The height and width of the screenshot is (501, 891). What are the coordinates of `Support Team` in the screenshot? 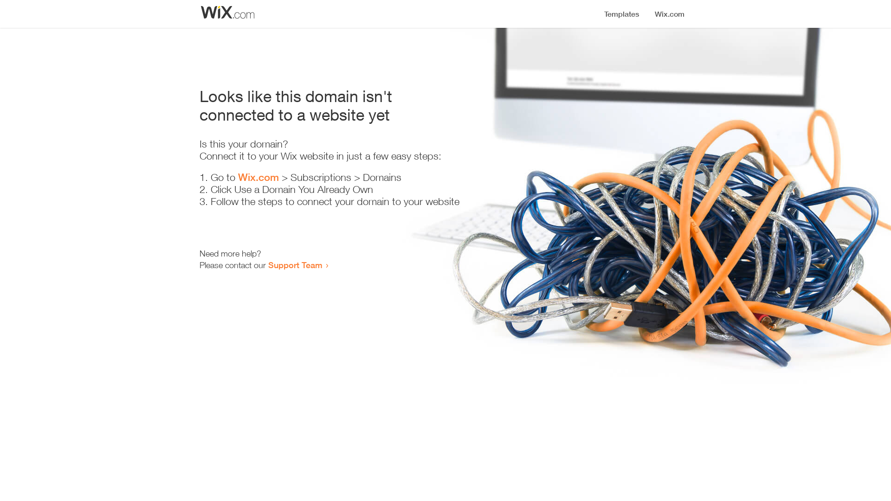 It's located at (295, 265).